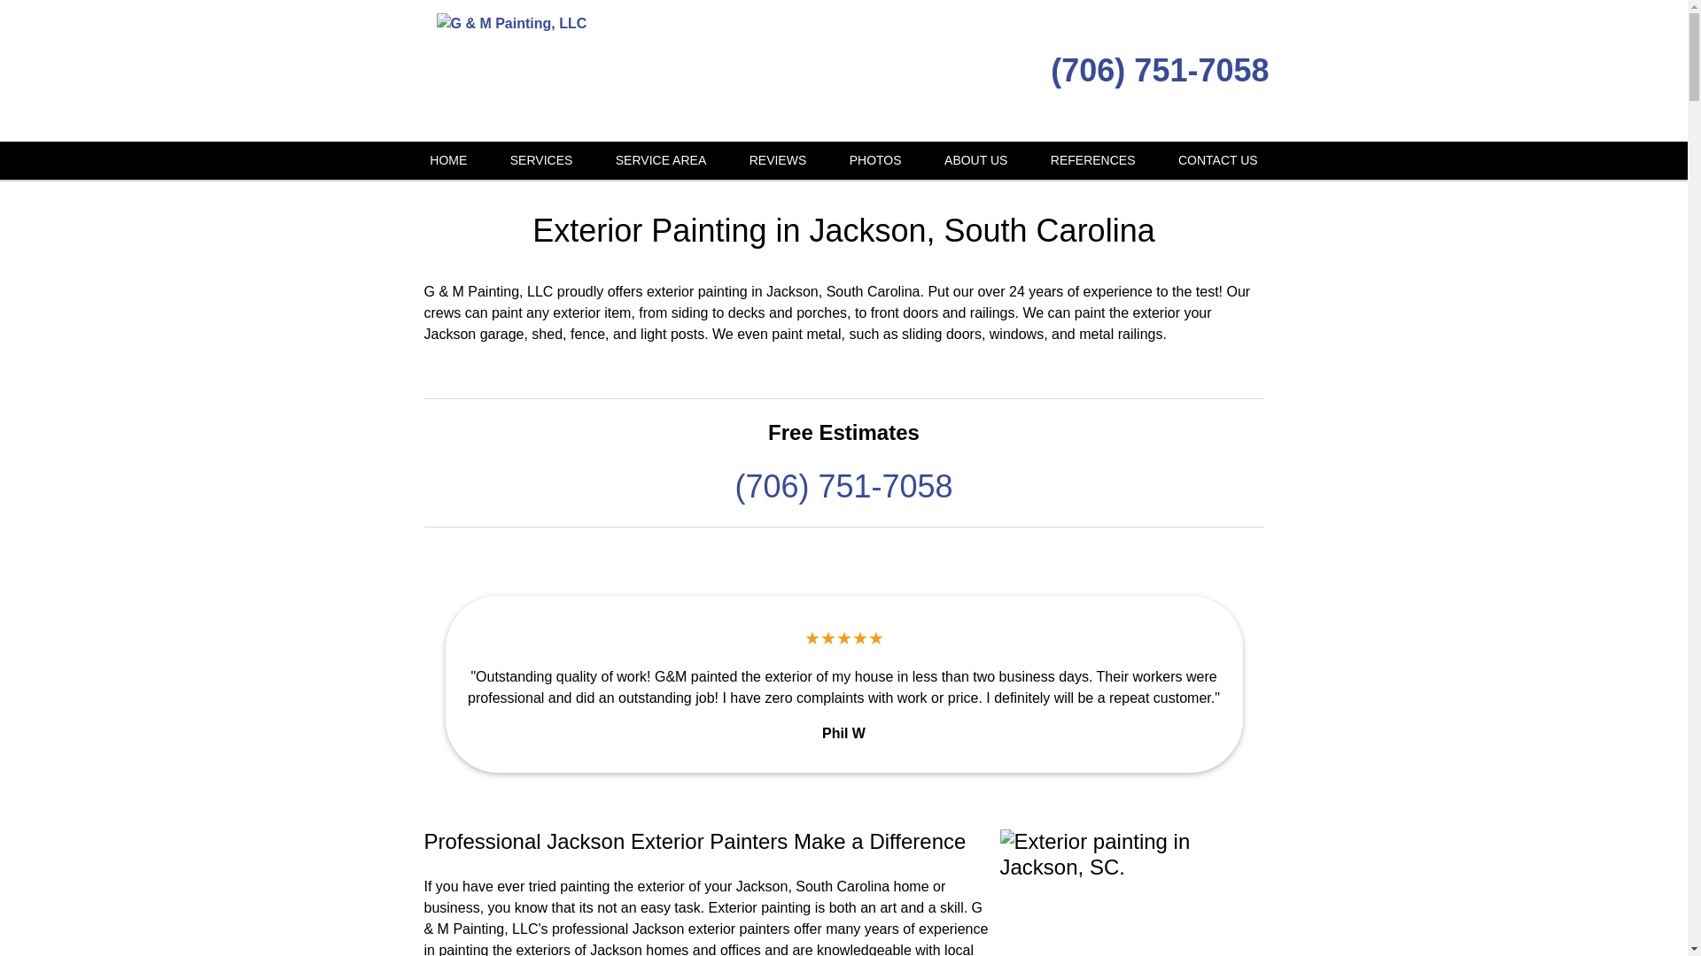 Image resolution: width=1701 pixels, height=956 pixels. Describe the element at coordinates (875, 160) in the screenshot. I see `PHOTOS` at that location.